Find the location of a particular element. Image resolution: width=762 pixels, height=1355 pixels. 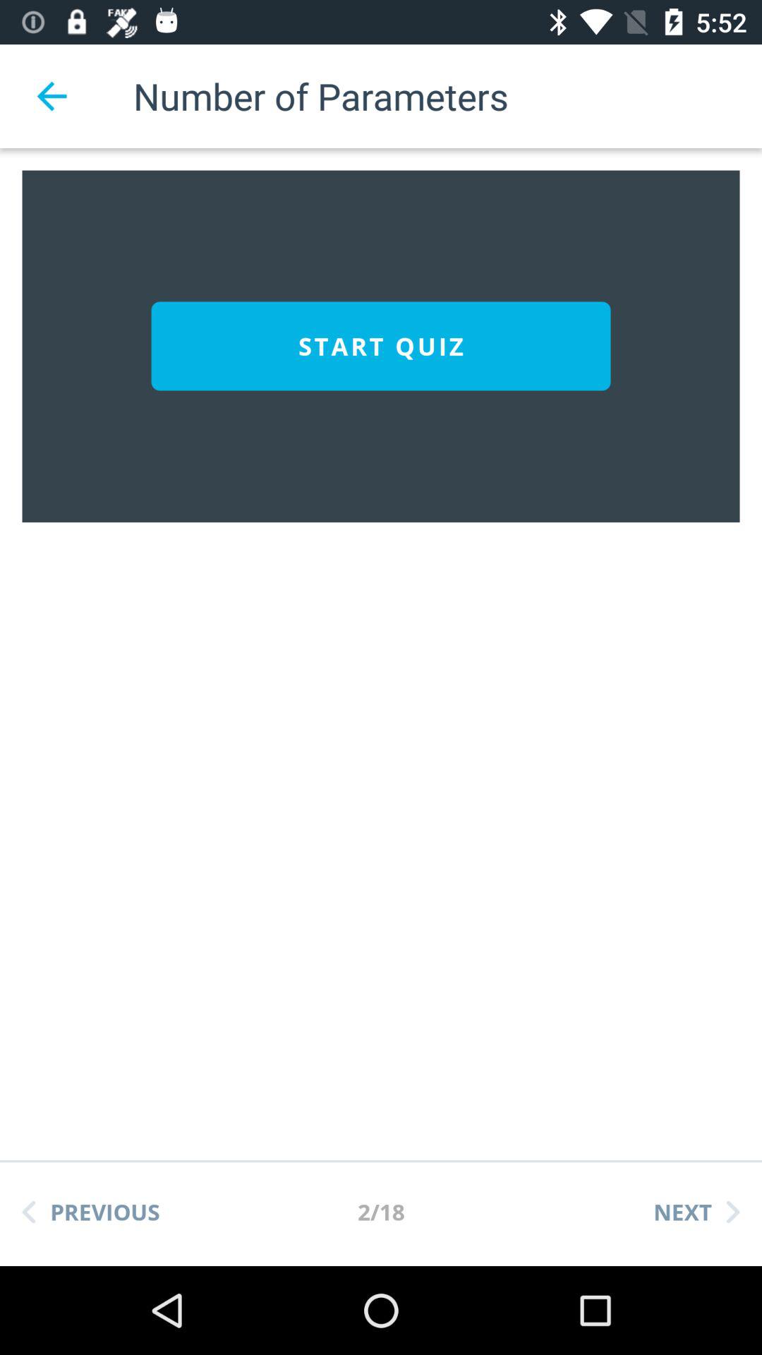

open the previous icon is located at coordinates (91, 1212).